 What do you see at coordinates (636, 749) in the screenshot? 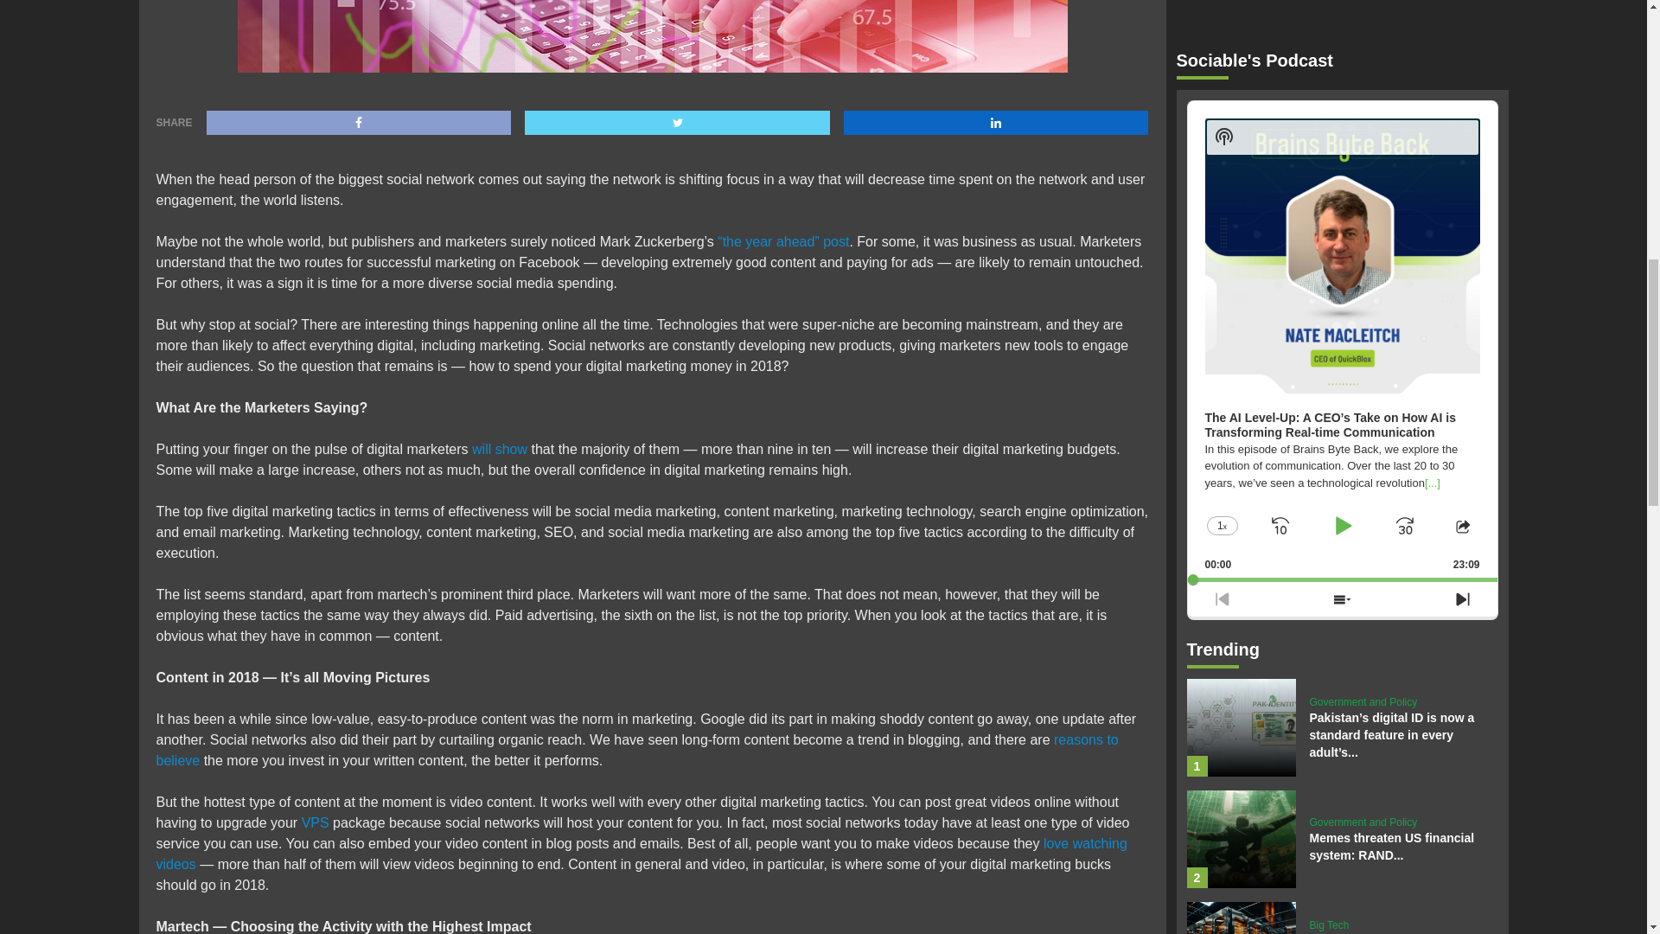
I see `reasons to believe` at bounding box center [636, 749].